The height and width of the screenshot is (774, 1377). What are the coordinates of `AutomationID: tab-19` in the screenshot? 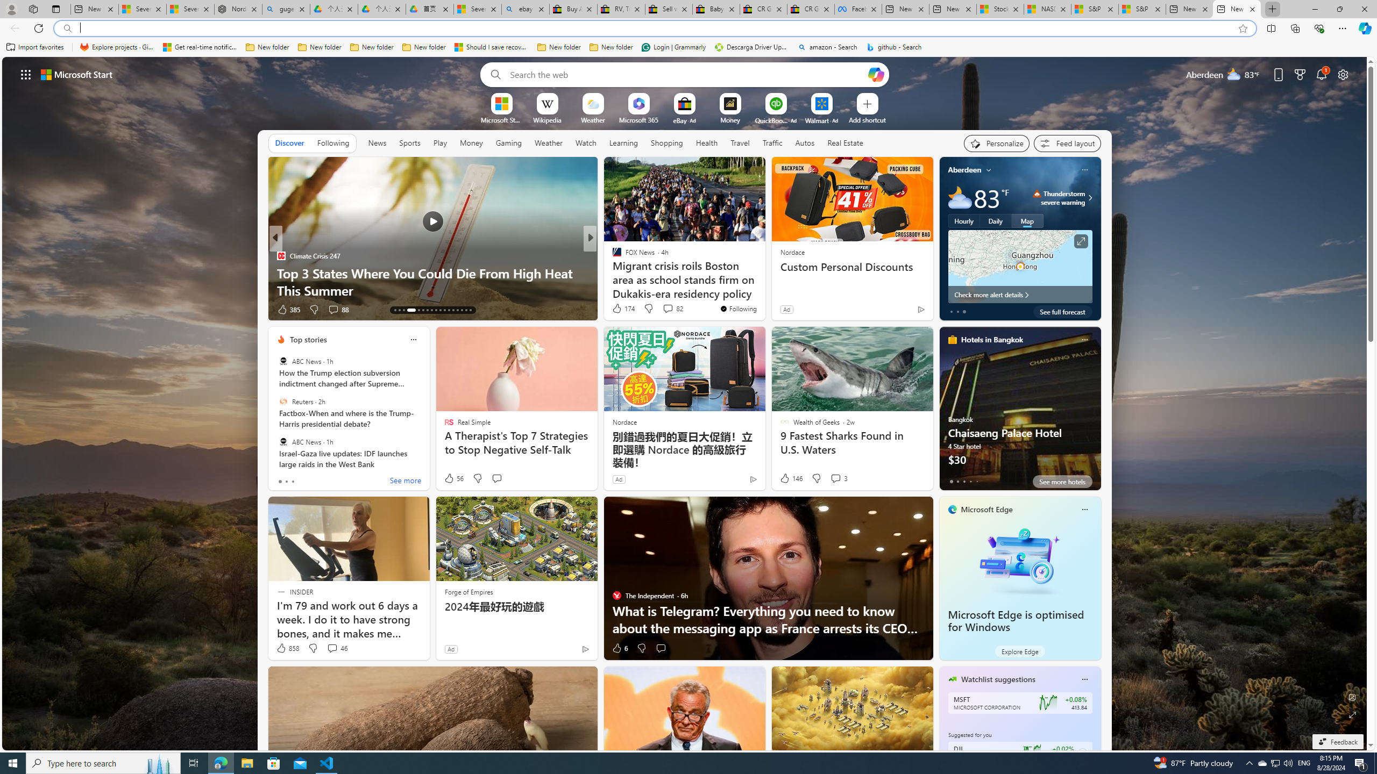 It's located at (427, 310).